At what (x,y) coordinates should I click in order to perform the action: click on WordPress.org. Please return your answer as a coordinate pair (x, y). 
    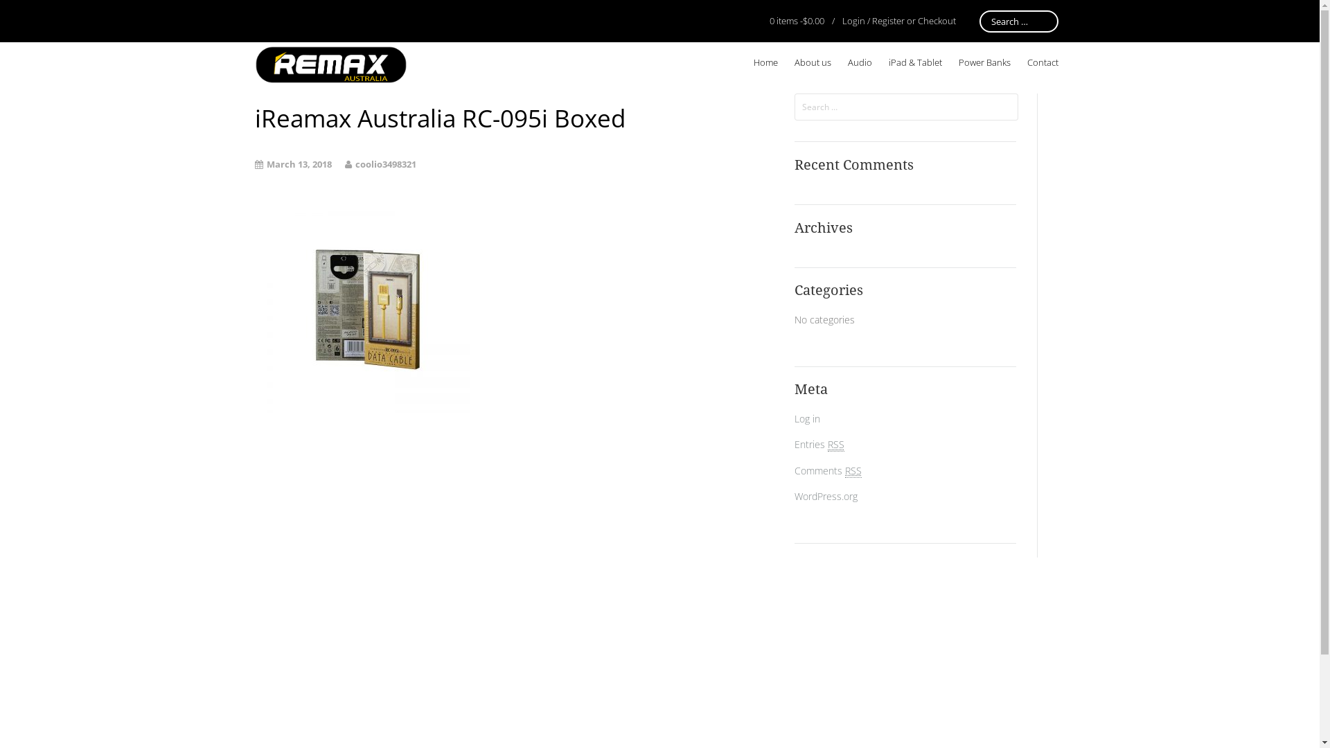
    Looking at the image, I should click on (826, 496).